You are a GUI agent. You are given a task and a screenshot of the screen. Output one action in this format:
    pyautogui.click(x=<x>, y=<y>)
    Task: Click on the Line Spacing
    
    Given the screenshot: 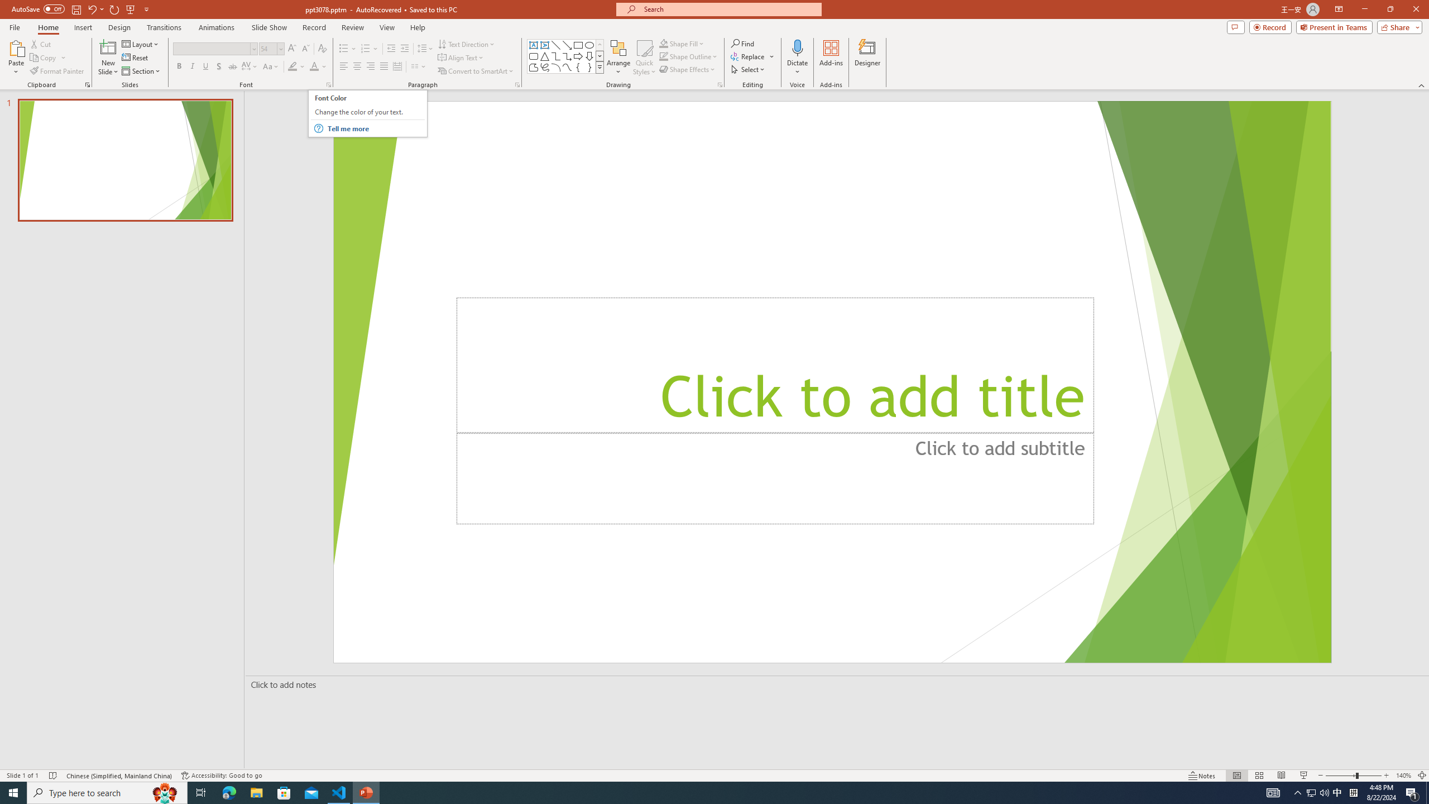 What is the action you would take?
    pyautogui.click(x=425, y=49)
    